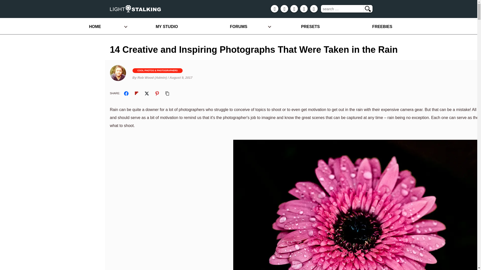  What do you see at coordinates (167, 93) in the screenshot?
I see `Share on Copy Link` at bounding box center [167, 93].